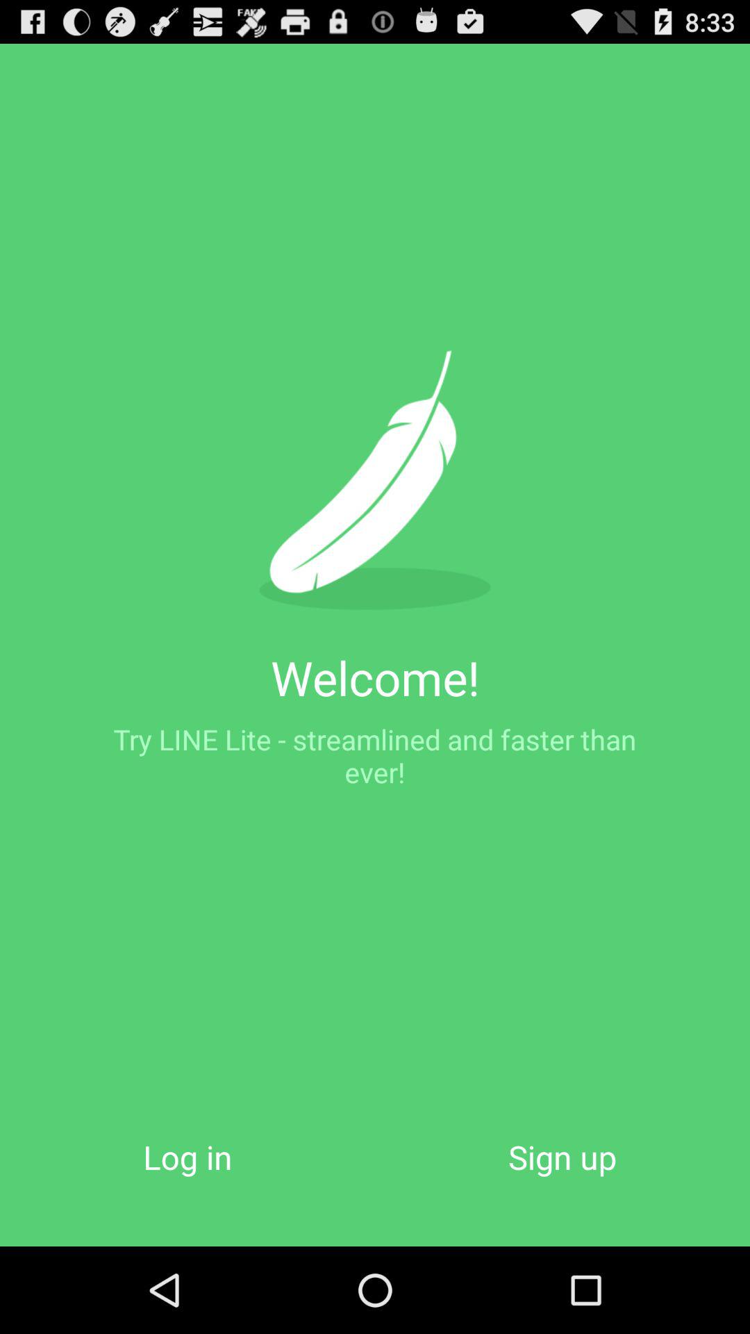 The width and height of the screenshot is (750, 1334). Describe the element at coordinates (187, 1156) in the screenshot. I see `open the log in icon` at that location.